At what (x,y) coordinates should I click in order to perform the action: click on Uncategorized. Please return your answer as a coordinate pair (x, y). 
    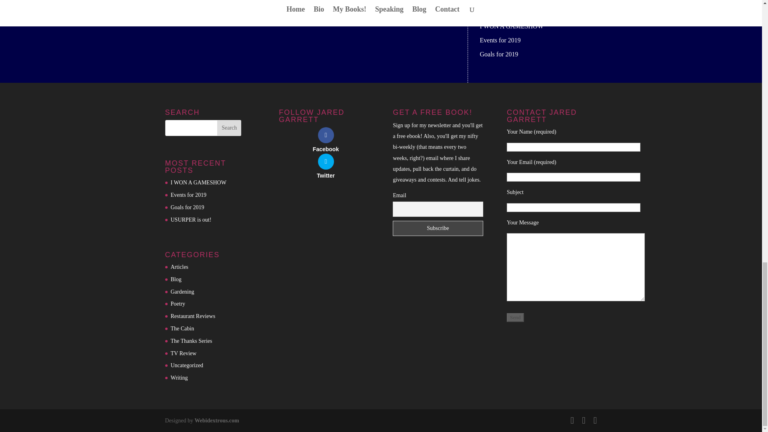
    Looking at the image, I should click on (187, 366).